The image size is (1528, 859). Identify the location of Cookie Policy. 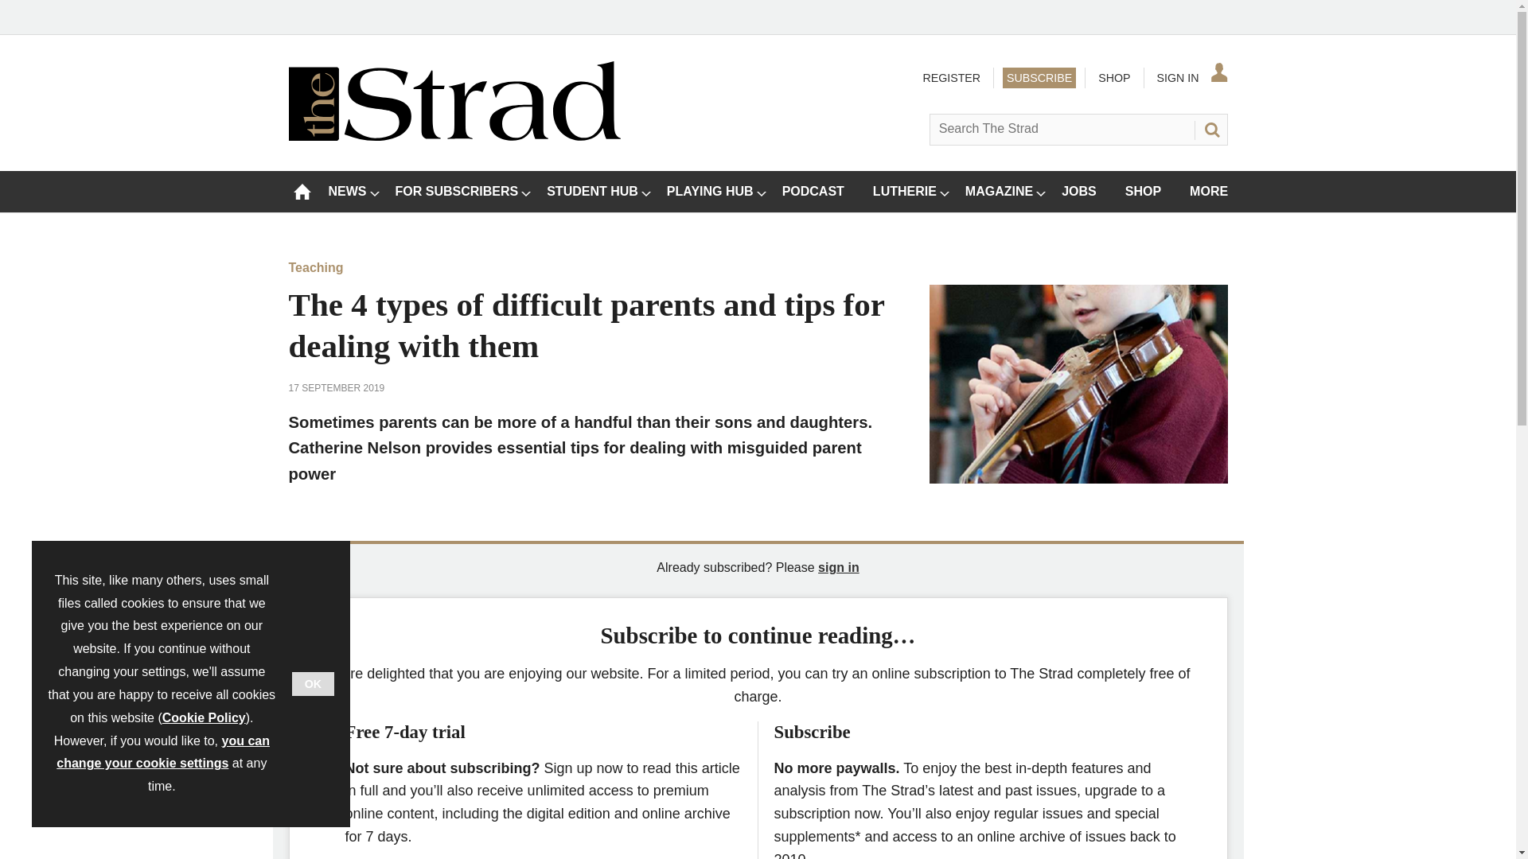
(204, 717).